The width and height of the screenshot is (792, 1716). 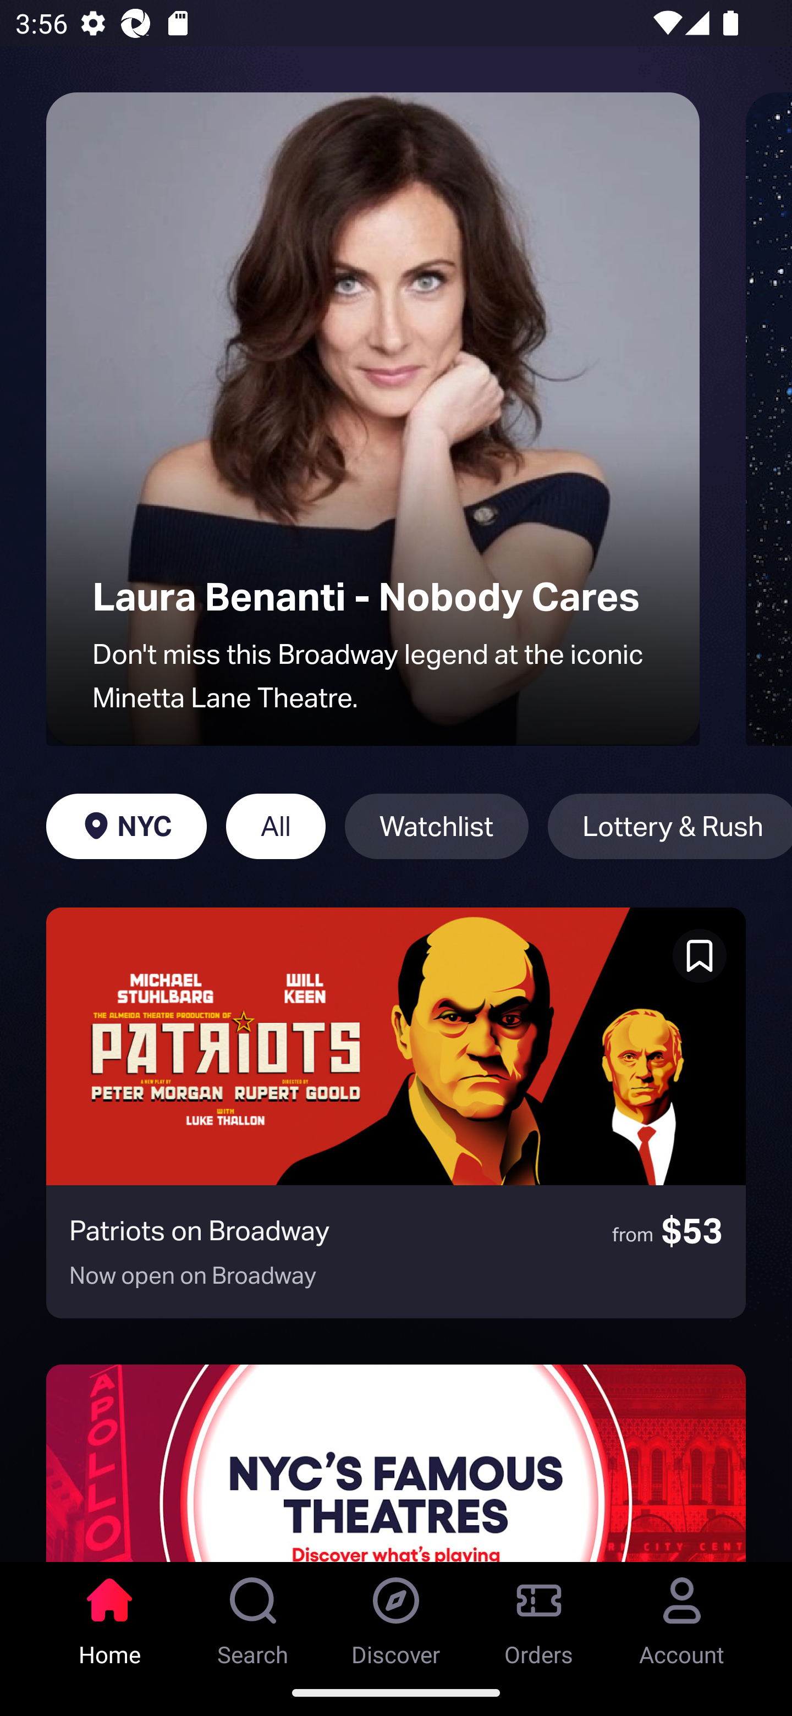 What do you see at coordinates (436, 826) in the screenshot?
I see `Watchlist` at bounding box center [436, 826].